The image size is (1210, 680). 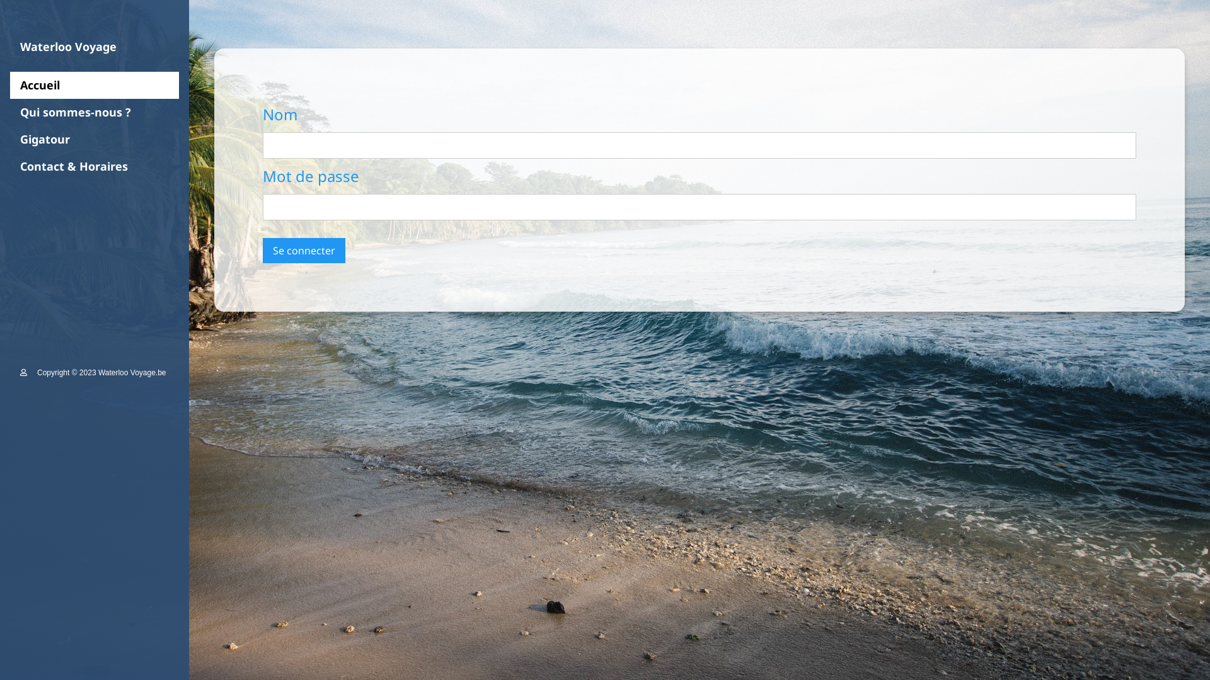 What do you see at coordinates (95, 112) in the screenshot?
I see `Qui sommes-nous ?` at bounding box center [95, 112].